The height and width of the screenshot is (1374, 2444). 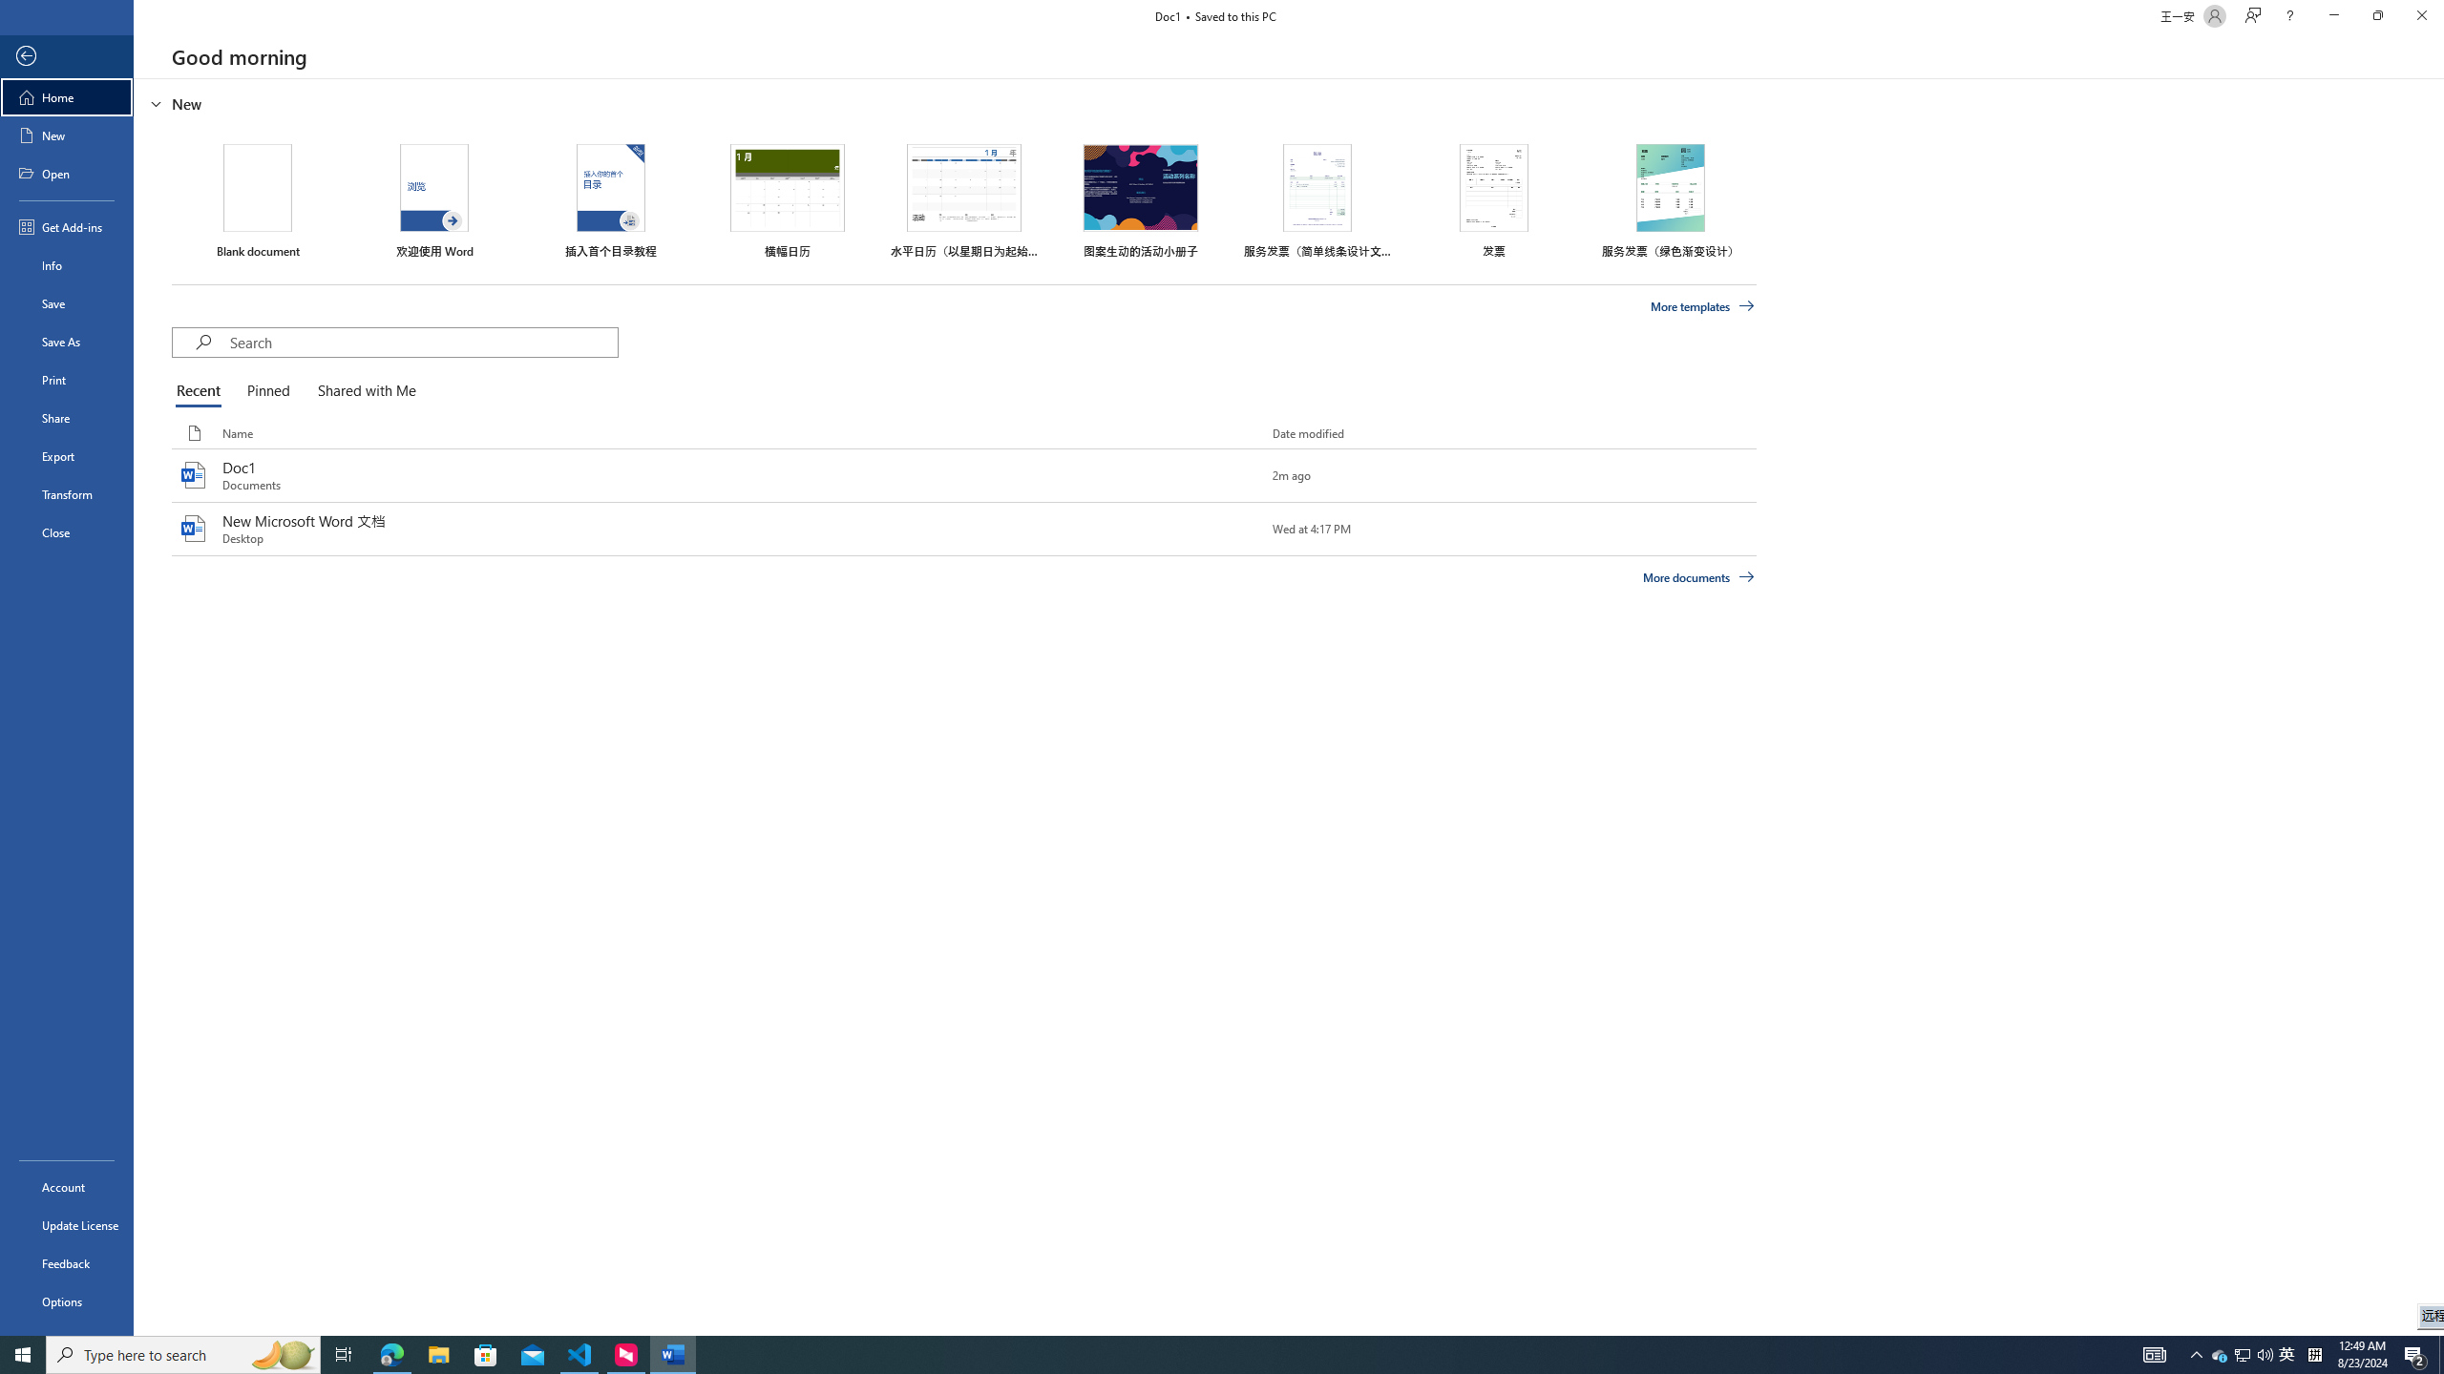 I want to click on Save As, so click(x=67, y=342).